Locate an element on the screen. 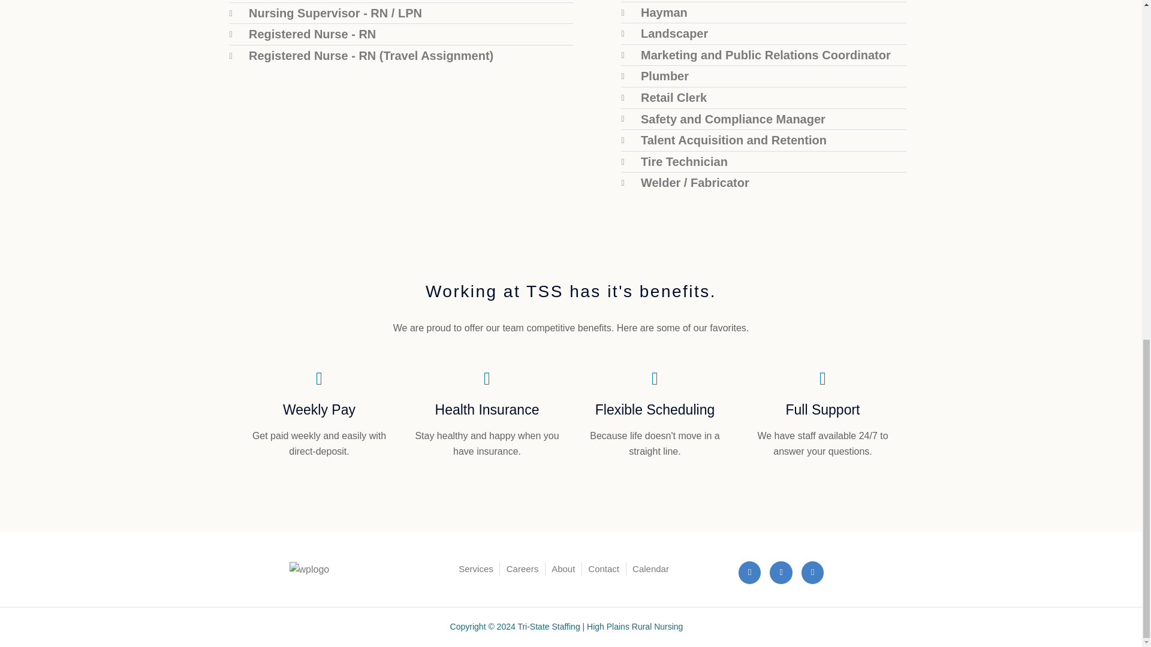  Registered Nurse - RN is located at coordinates (401, 35).